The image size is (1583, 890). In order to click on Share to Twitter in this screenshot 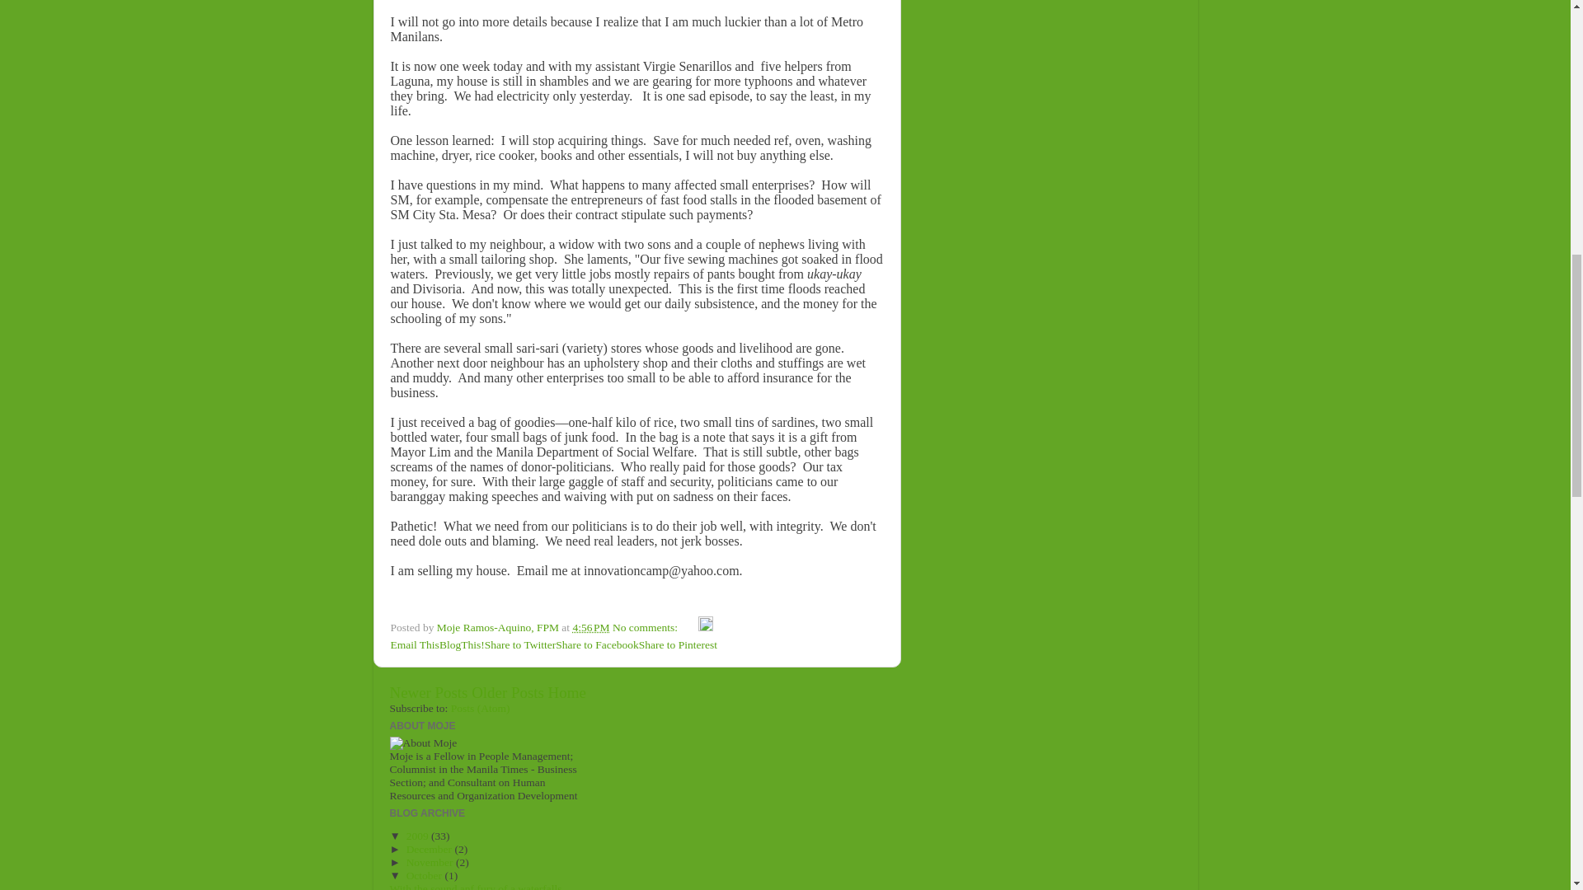, I will do `click(520, 644)`.